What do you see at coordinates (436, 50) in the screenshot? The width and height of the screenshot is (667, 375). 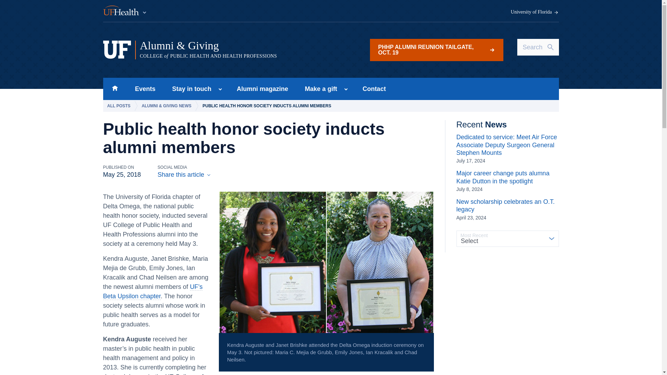 I see `PHHP ALUMNI REUNION TAILGATE, OCT. 19` at bounding box center [436, 50].